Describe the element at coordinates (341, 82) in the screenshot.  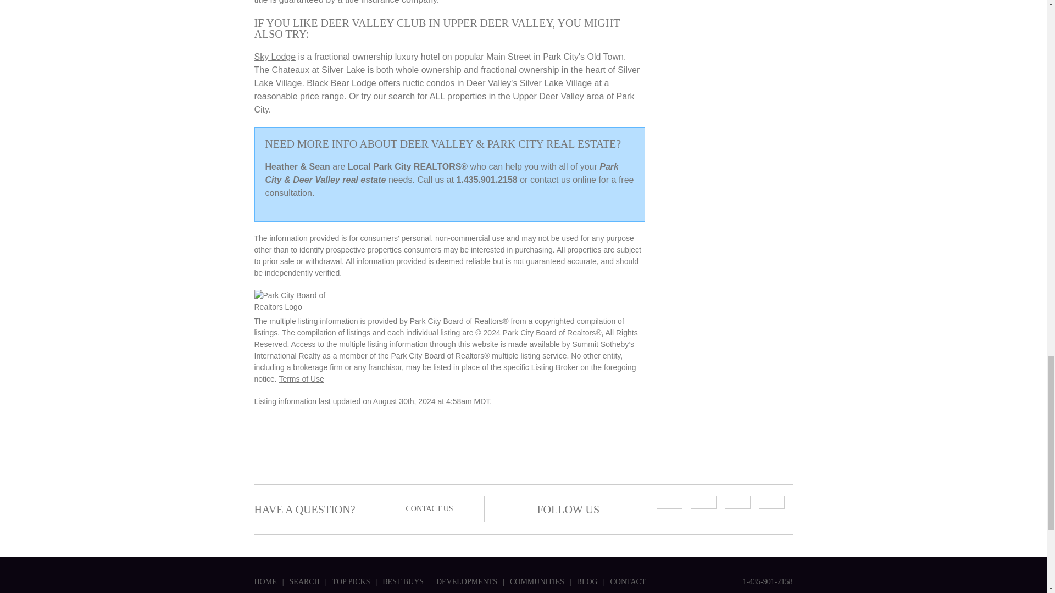
I see `Black Bear Lodge Deer Valley condos for sale` at that location.